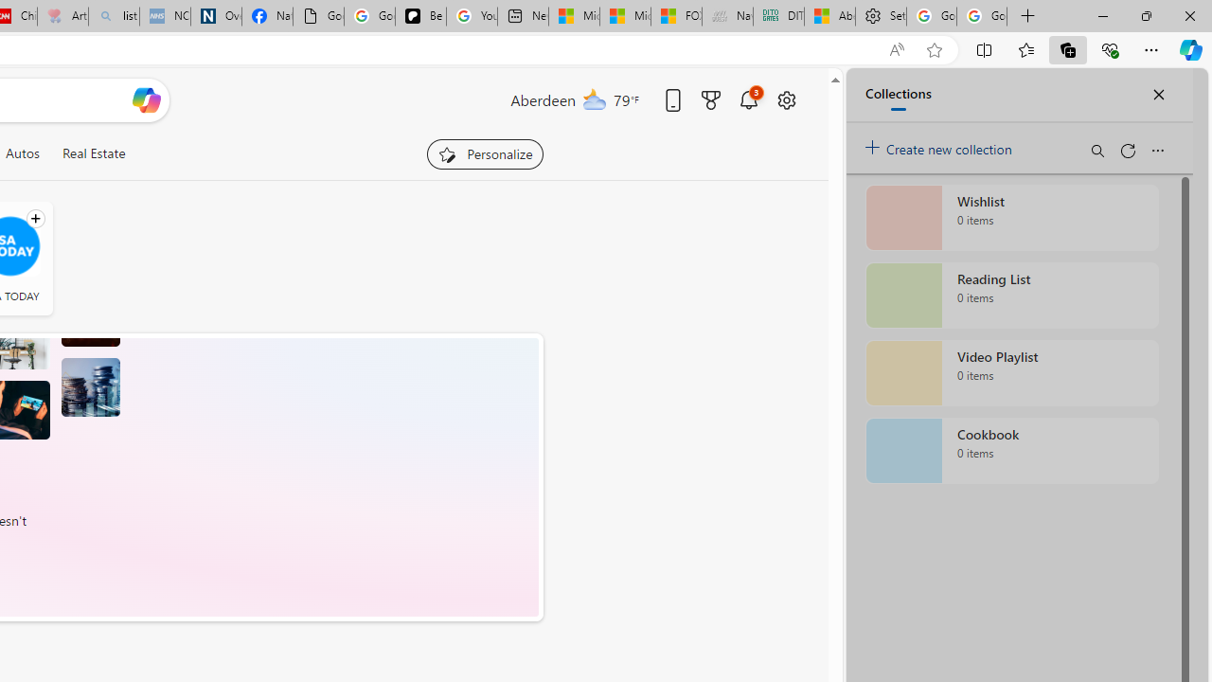  Describe the element at coordinates (35, 219) in the screenshot. I see `Follow channel` at that location.